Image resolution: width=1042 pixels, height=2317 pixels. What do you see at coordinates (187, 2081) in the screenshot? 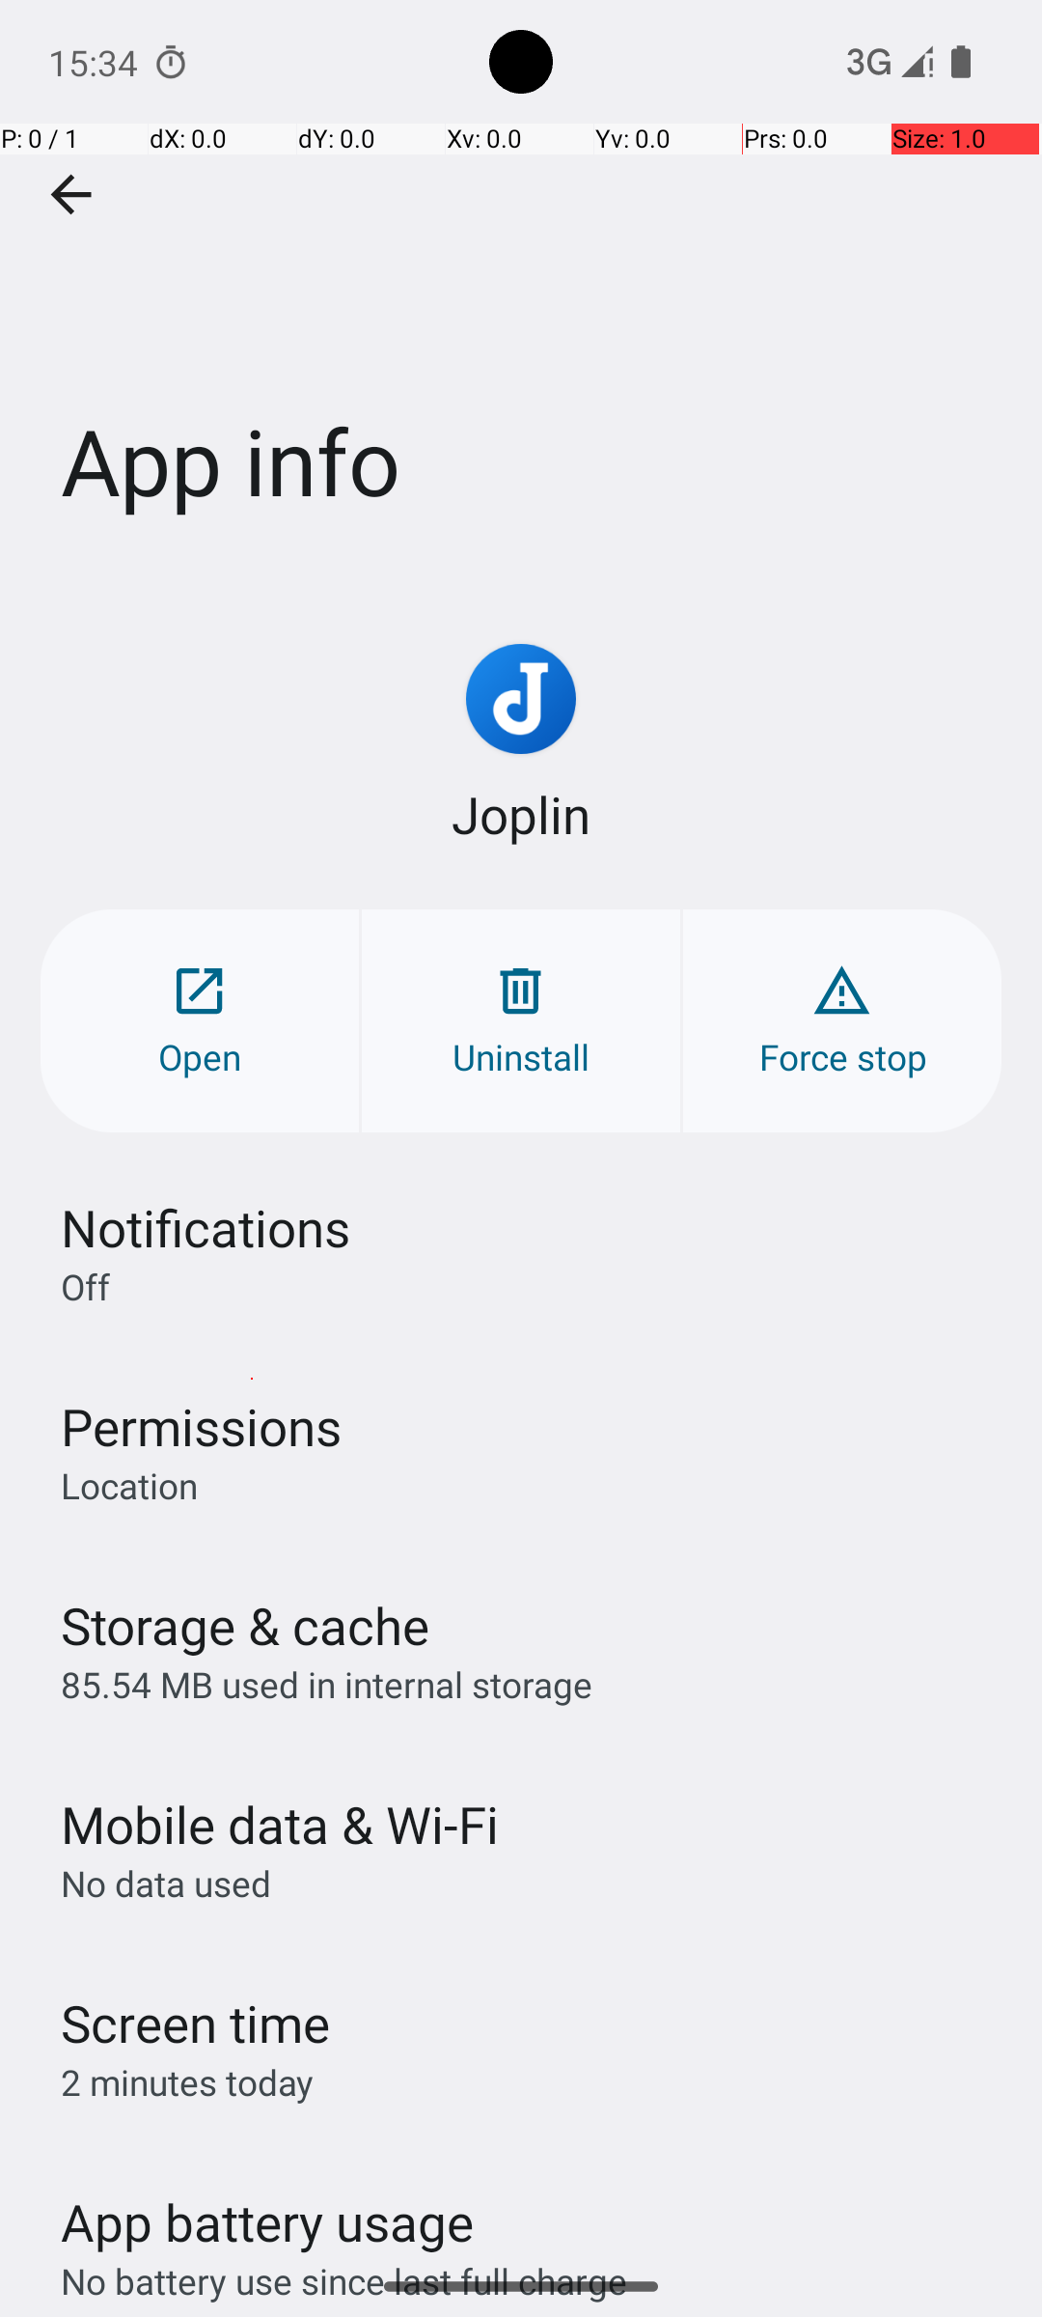
I see `2 minutes today` at bounding box center [187, 2081].